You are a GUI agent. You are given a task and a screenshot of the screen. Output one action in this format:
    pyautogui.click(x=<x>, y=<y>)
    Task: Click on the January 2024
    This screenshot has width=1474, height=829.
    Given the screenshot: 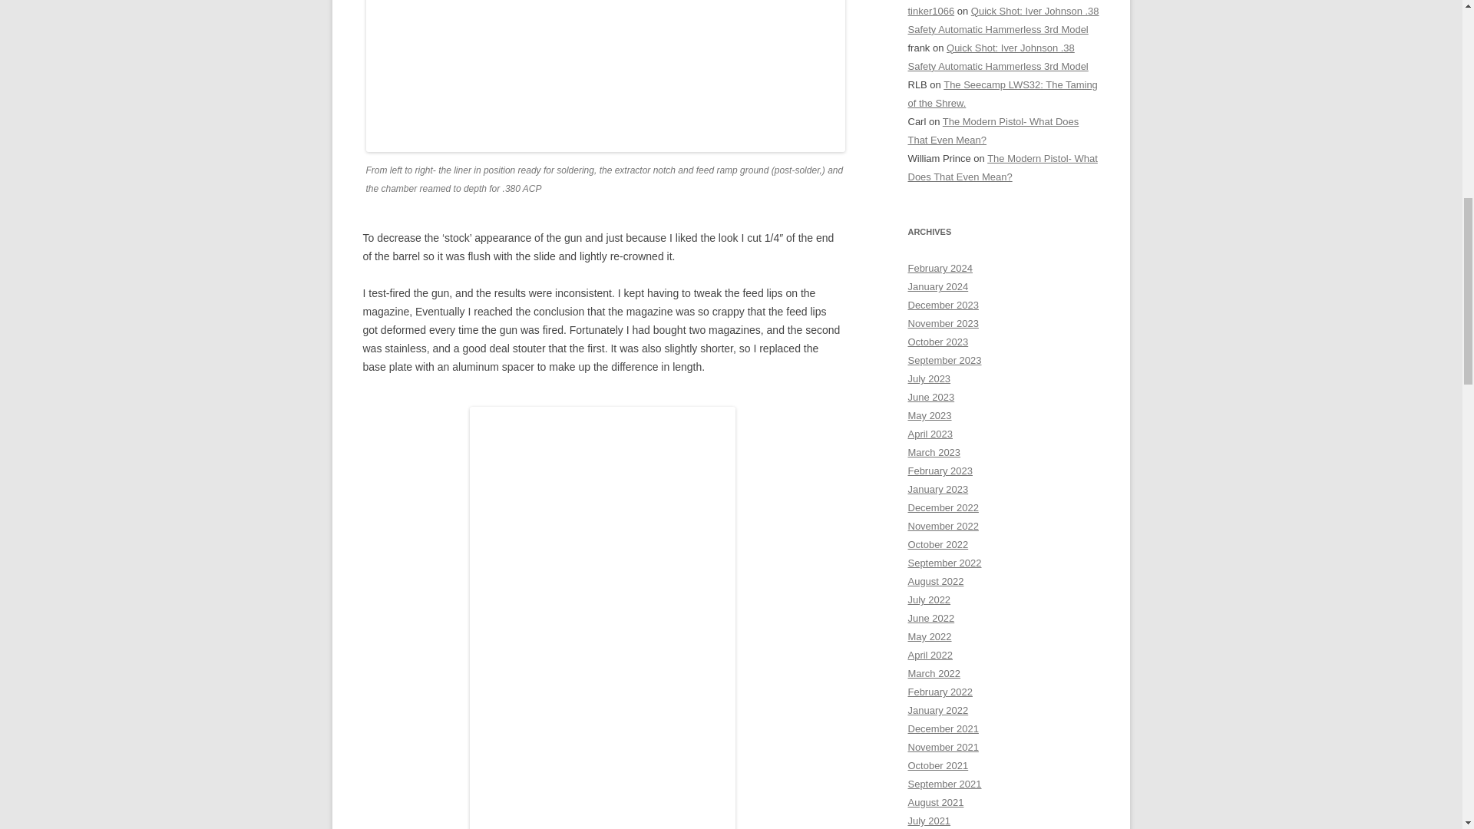 What is the action you would take?
    pyautogui.click(x=938, y=287)
    